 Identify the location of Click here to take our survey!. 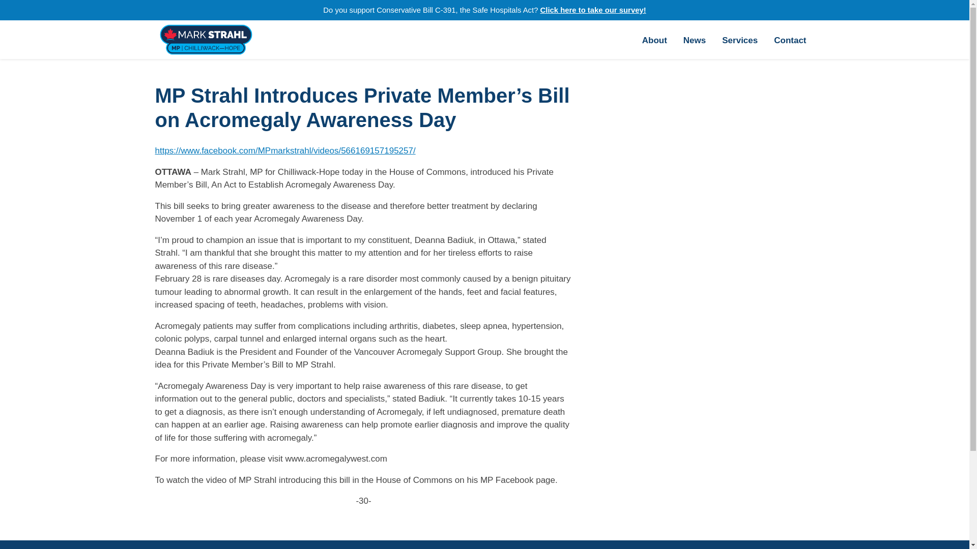
(593, 10).